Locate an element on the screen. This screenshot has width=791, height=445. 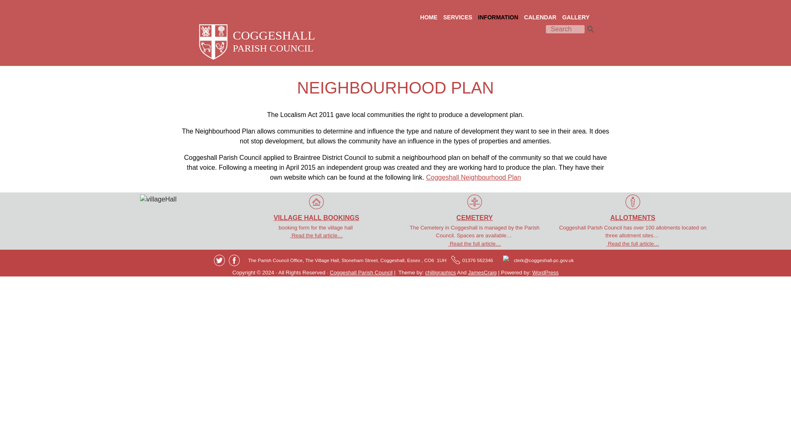
 And  is located at coordinates (461, 272).